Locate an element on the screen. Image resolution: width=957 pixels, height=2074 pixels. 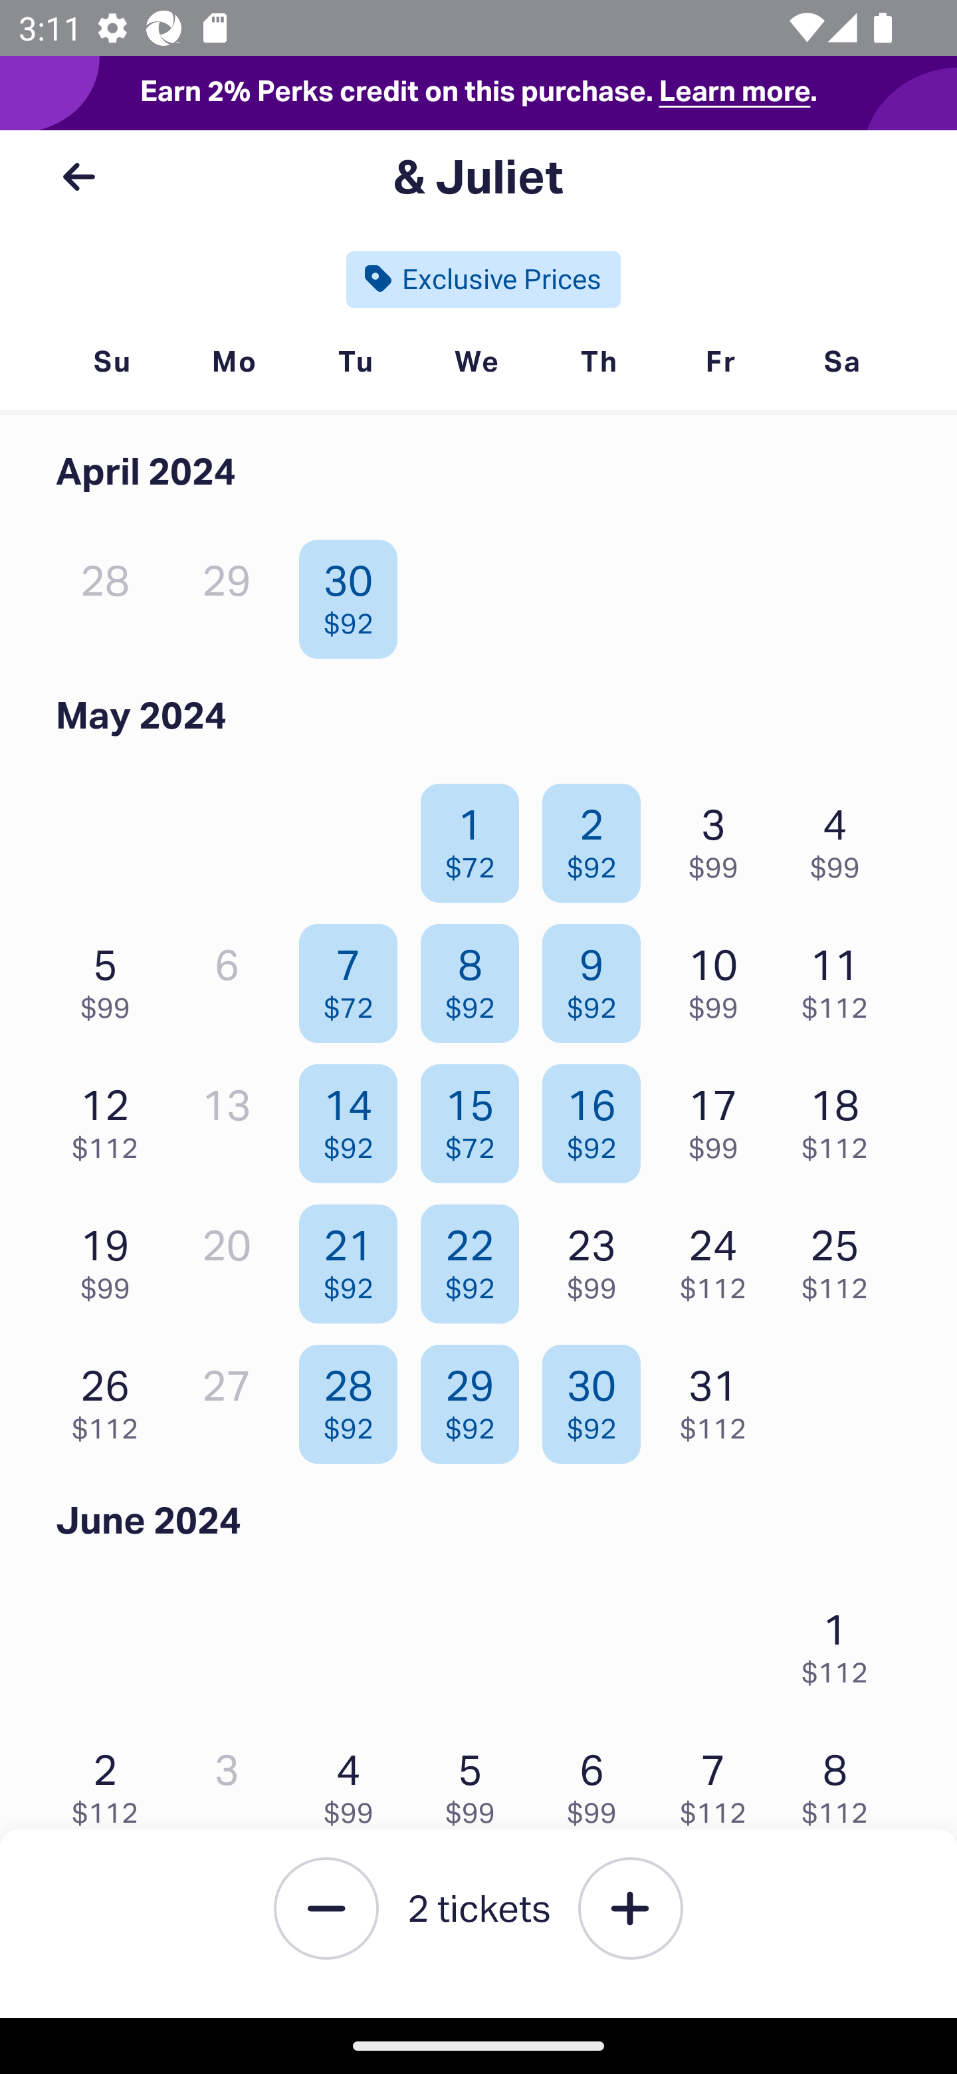
28 $92 is located at coordinates (355, 1399).